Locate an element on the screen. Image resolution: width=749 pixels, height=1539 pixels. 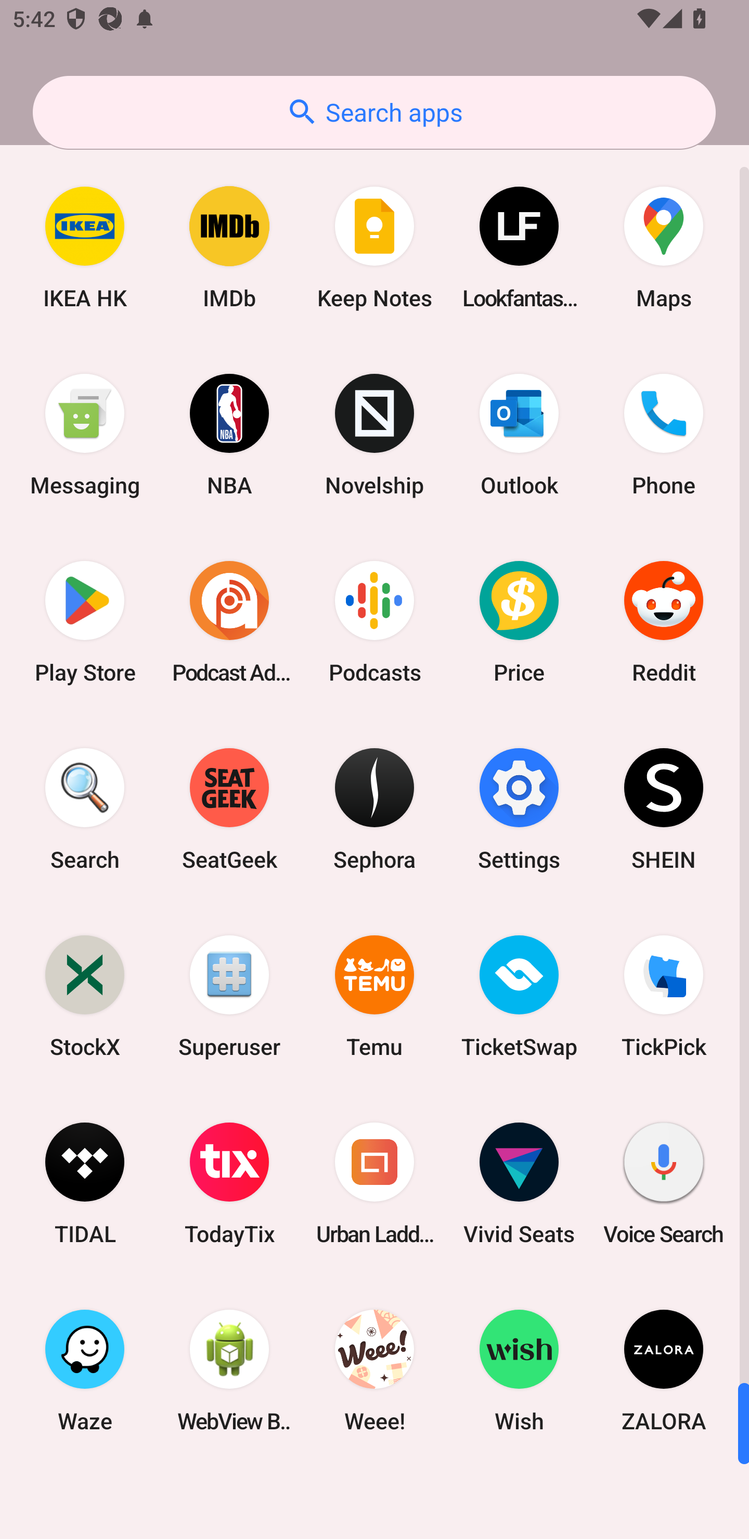
Podcasts is located at coordinates (374, 622).